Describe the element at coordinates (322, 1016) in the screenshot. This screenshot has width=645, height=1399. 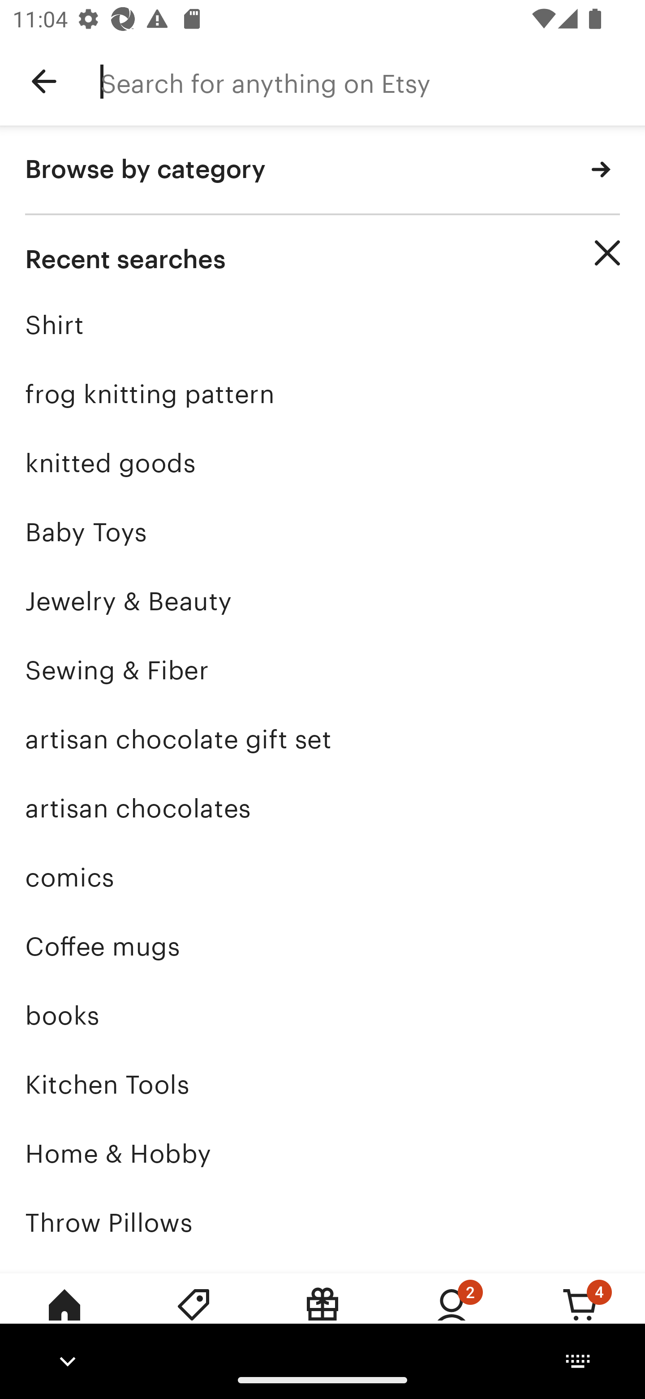
I see `books` at that location.